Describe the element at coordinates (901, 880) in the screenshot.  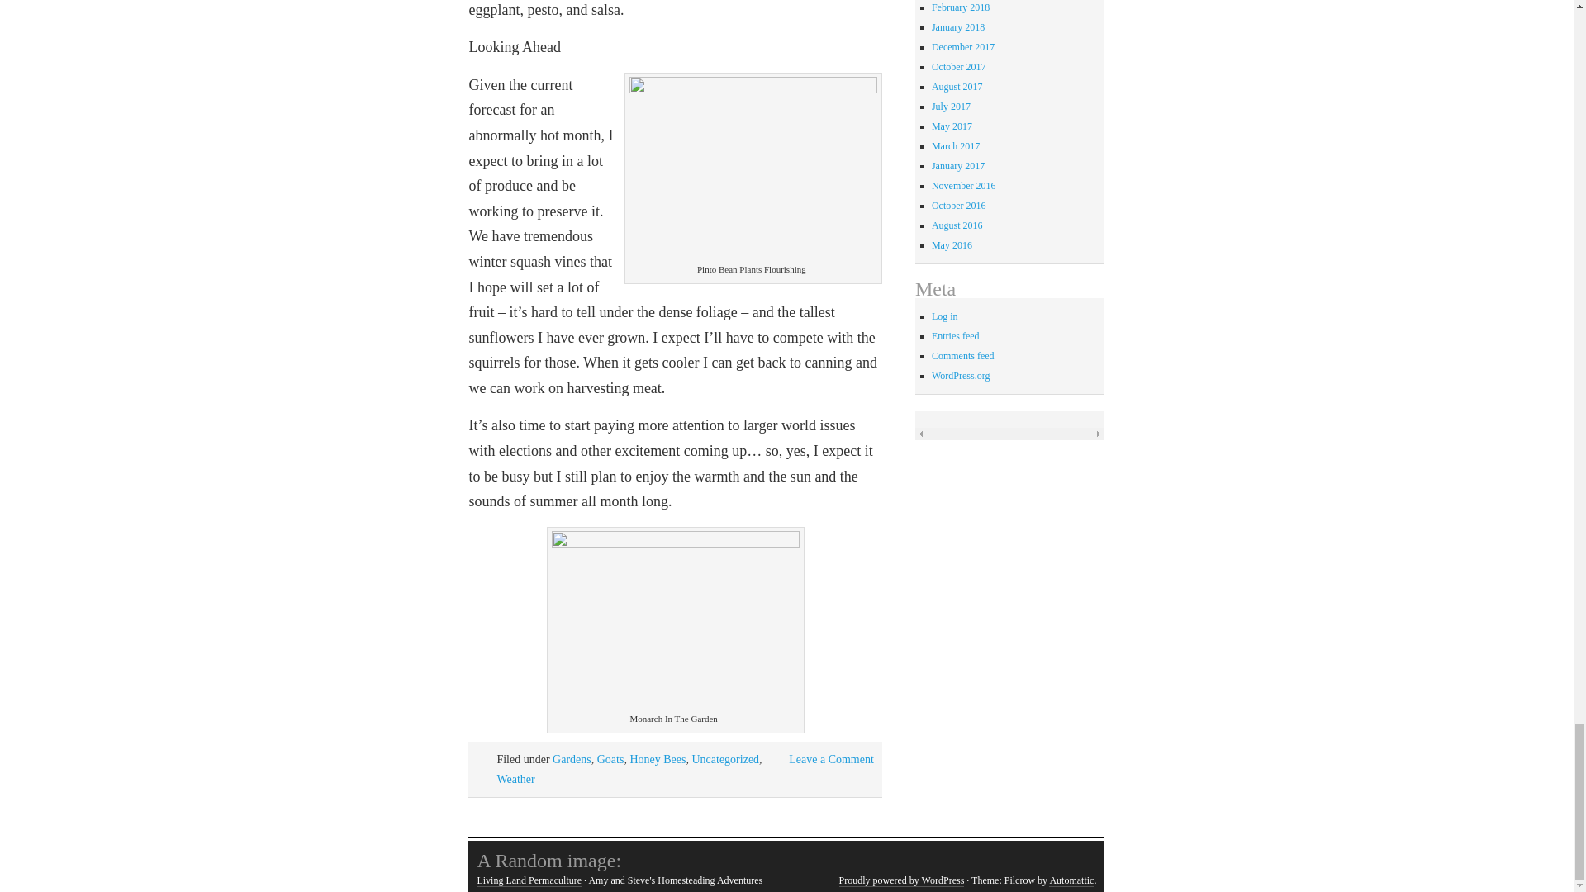
I see `A Semantic Personal Publishing Platform` at that location.